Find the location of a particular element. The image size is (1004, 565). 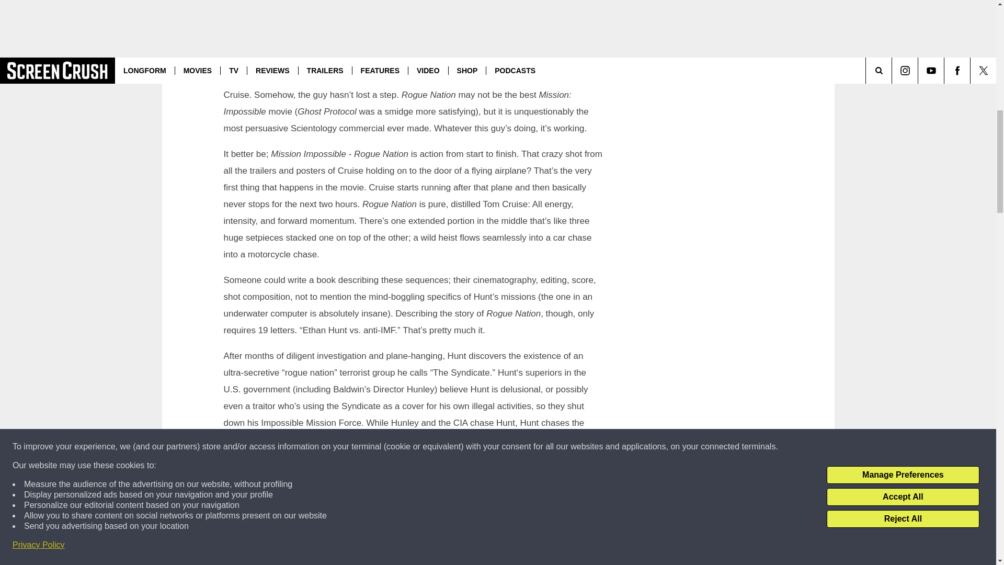

holding his breath underwater for over six minutes is located at coordinates (330, 62).